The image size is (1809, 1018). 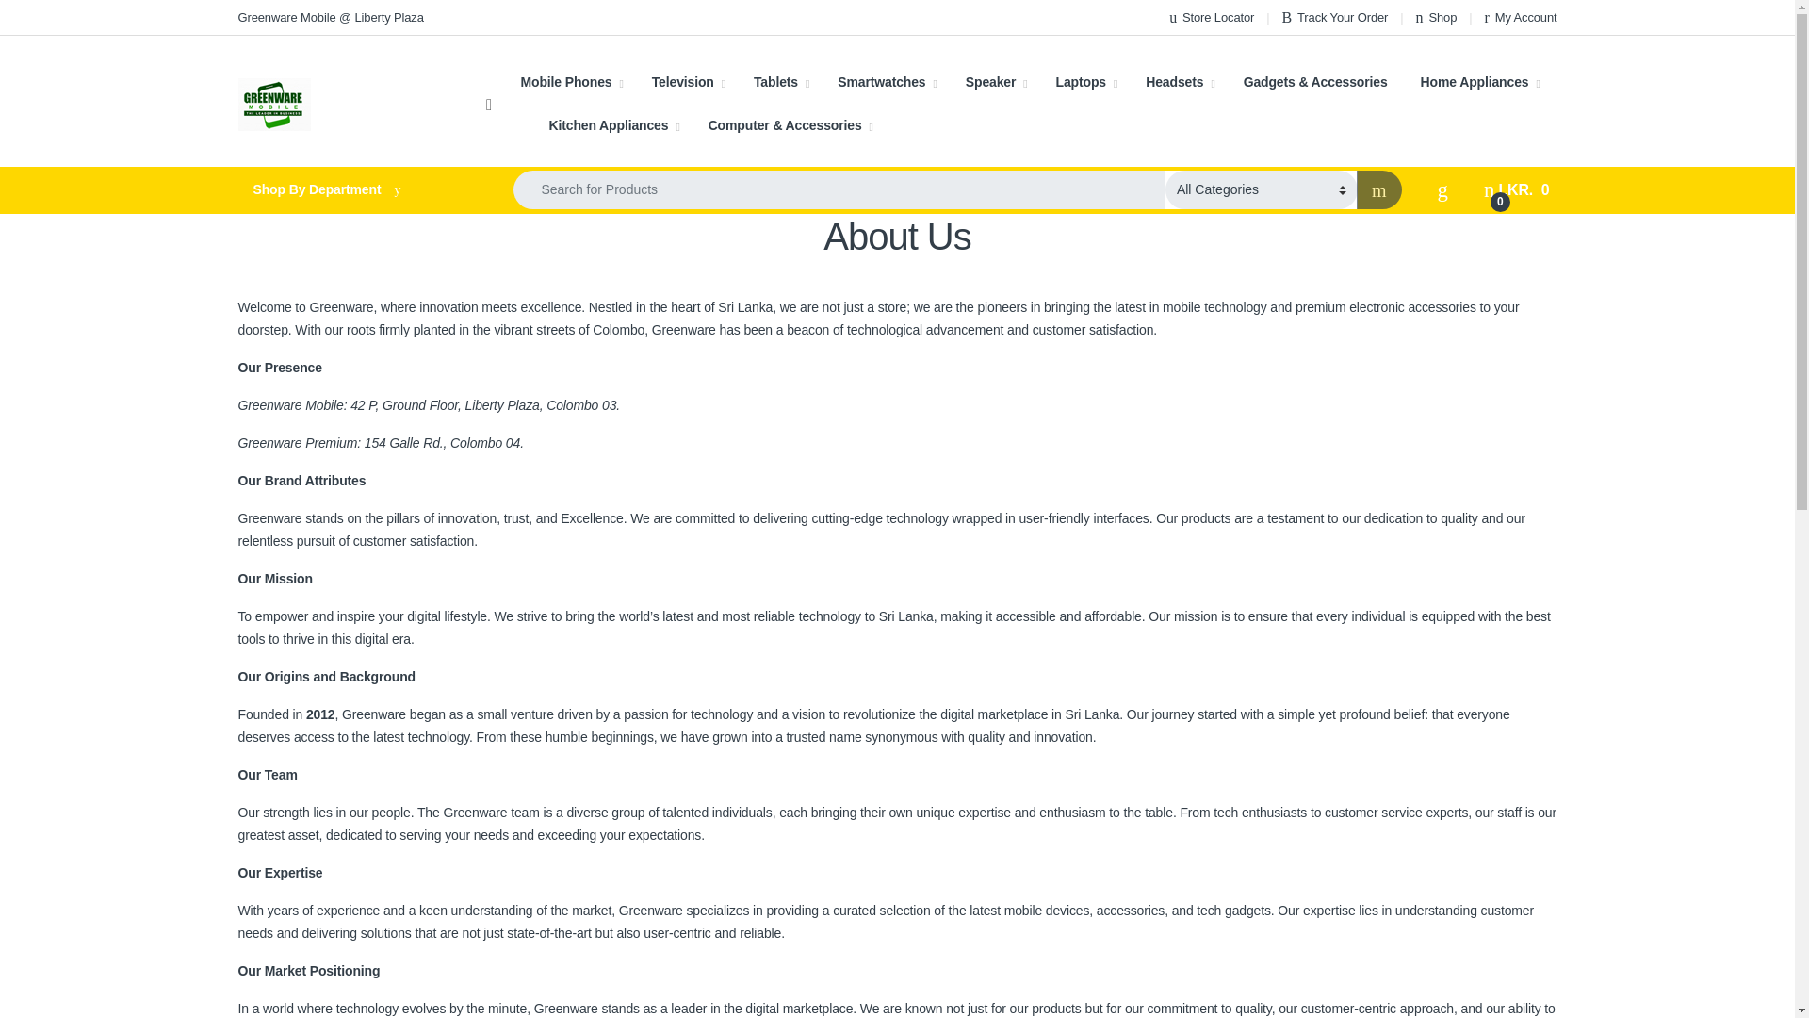 What do you see at coordinates (1521, 17) in the screenshot?
I see `My Account` at bounding box center [1521, 17].